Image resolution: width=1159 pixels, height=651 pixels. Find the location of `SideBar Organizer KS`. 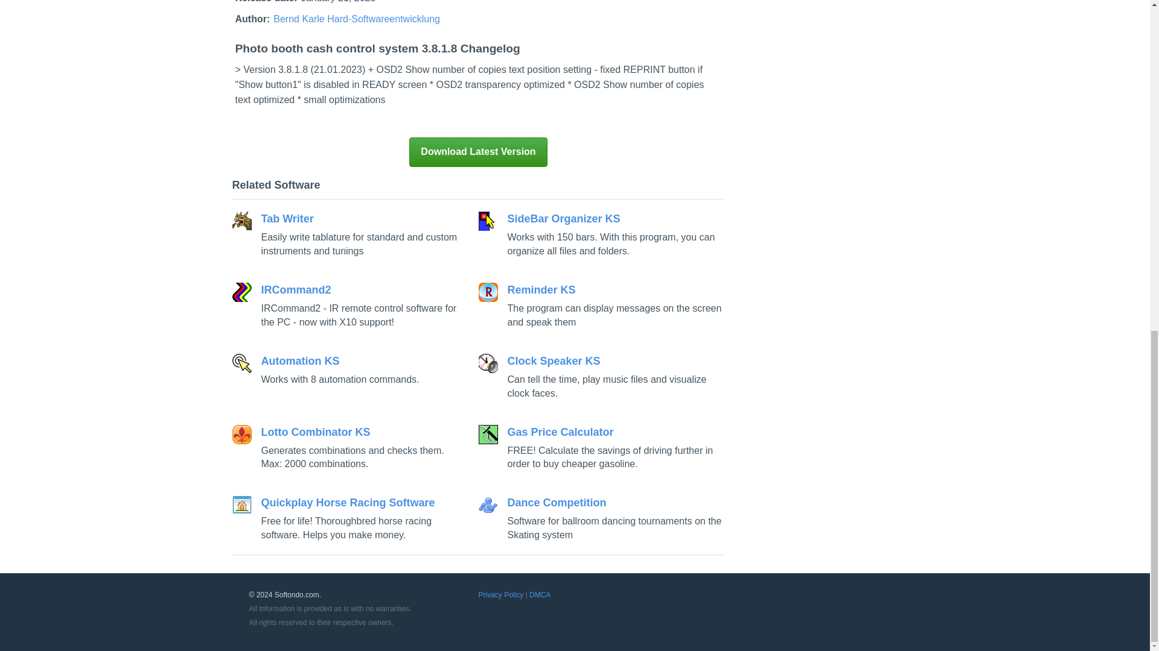

SideBar Organizer KS is located at coordinates (601, 235).